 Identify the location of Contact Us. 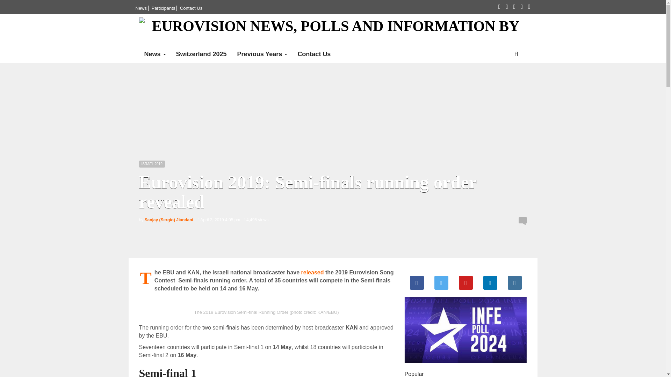
(191, 8).